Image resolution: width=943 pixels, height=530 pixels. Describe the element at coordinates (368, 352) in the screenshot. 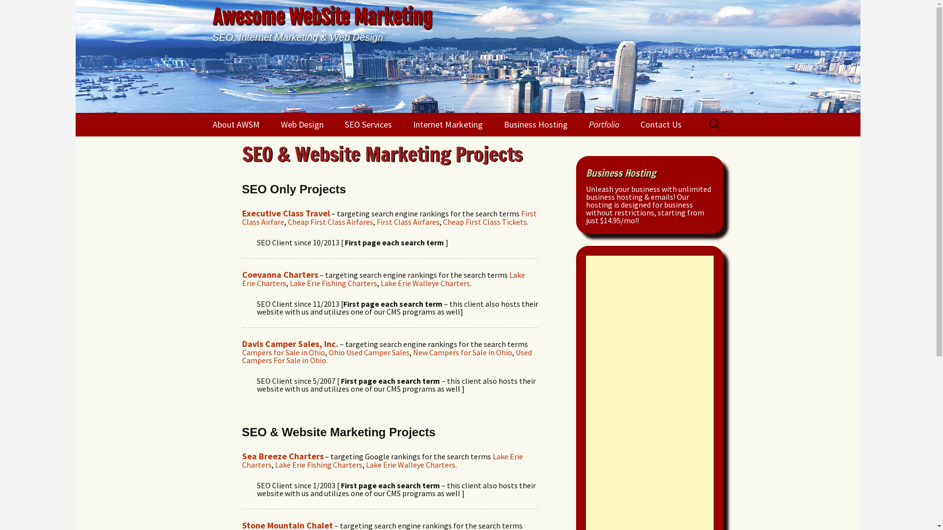

I see `Ohio Used Camper Sales` at that location.